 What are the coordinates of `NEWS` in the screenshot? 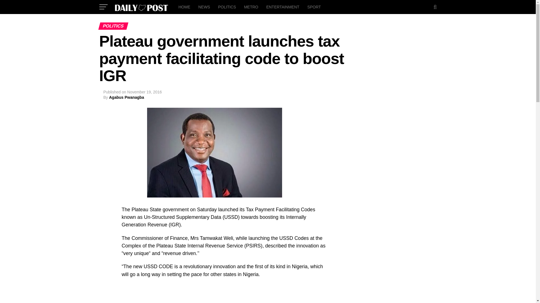 It's located at (204, 7).